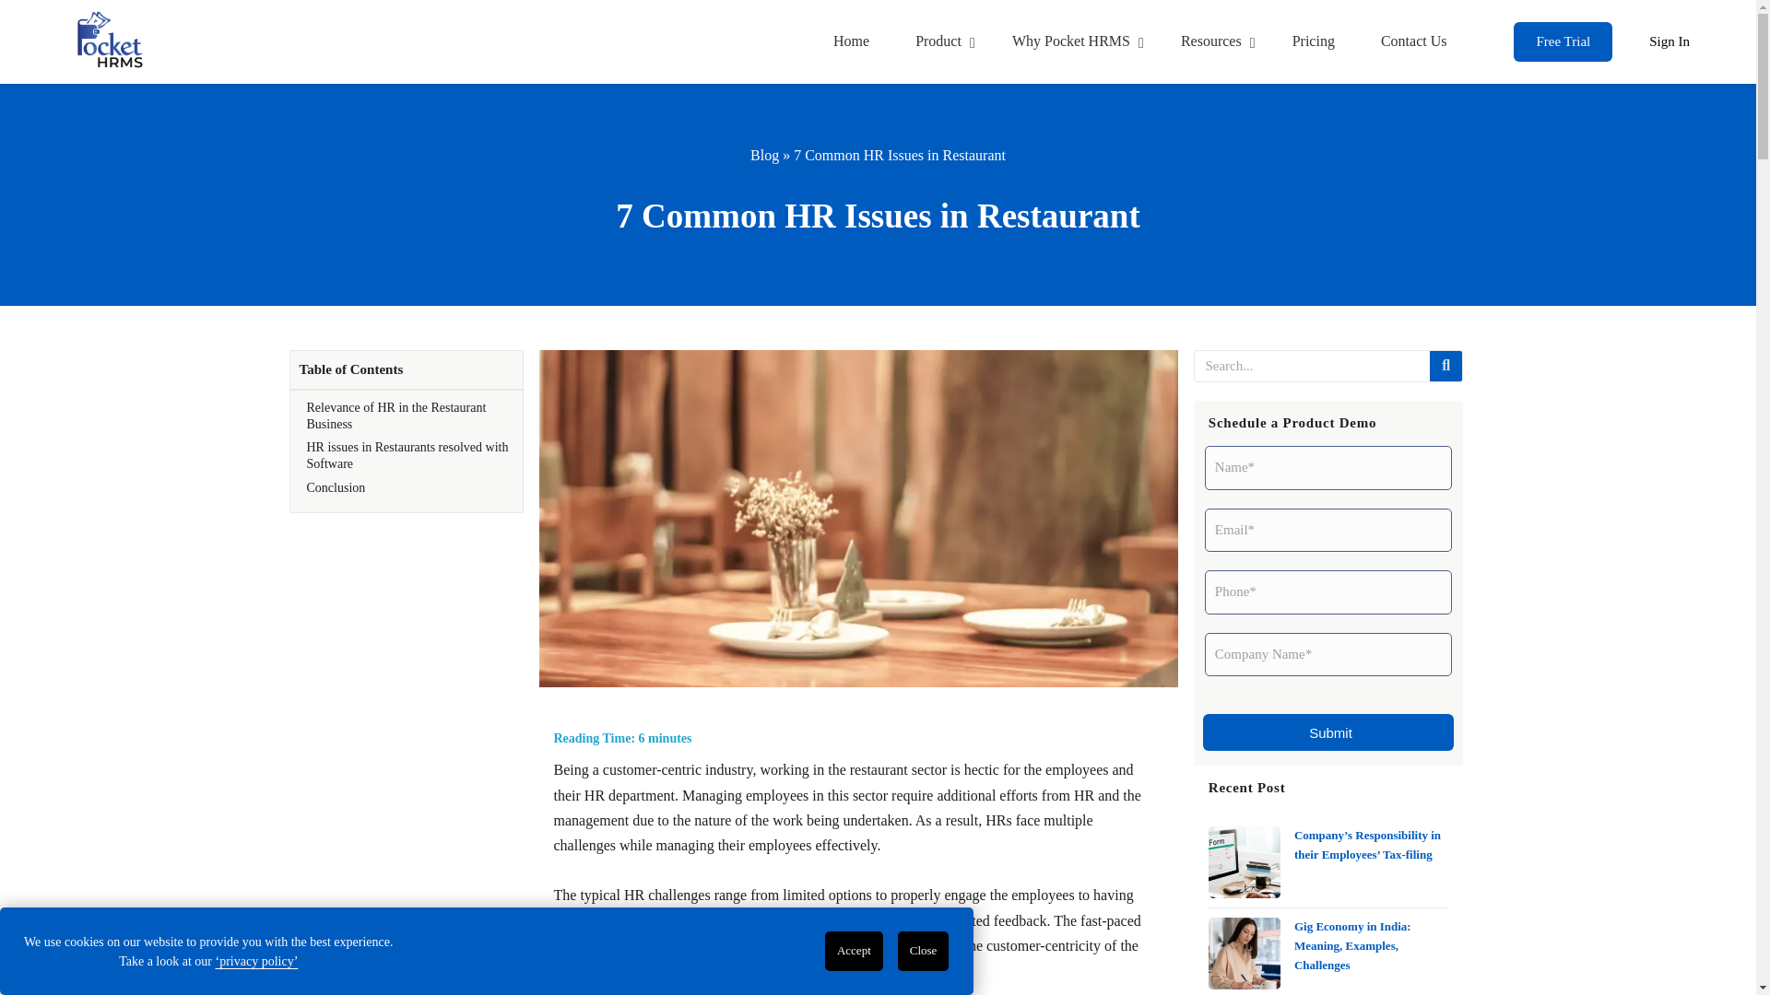 This screenshot has height=995, width=1770. I want to click on Resources, so click(1563, 42).